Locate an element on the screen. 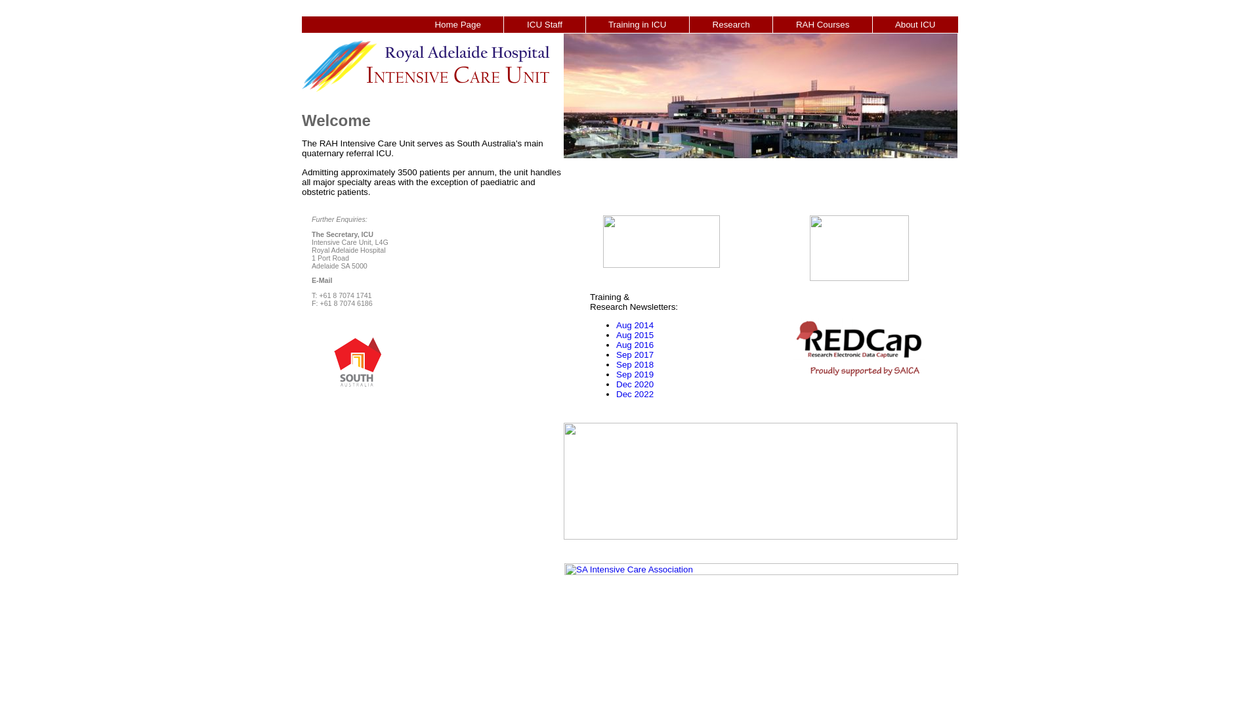      ICU Staff     is located at coordinates (545, 25).